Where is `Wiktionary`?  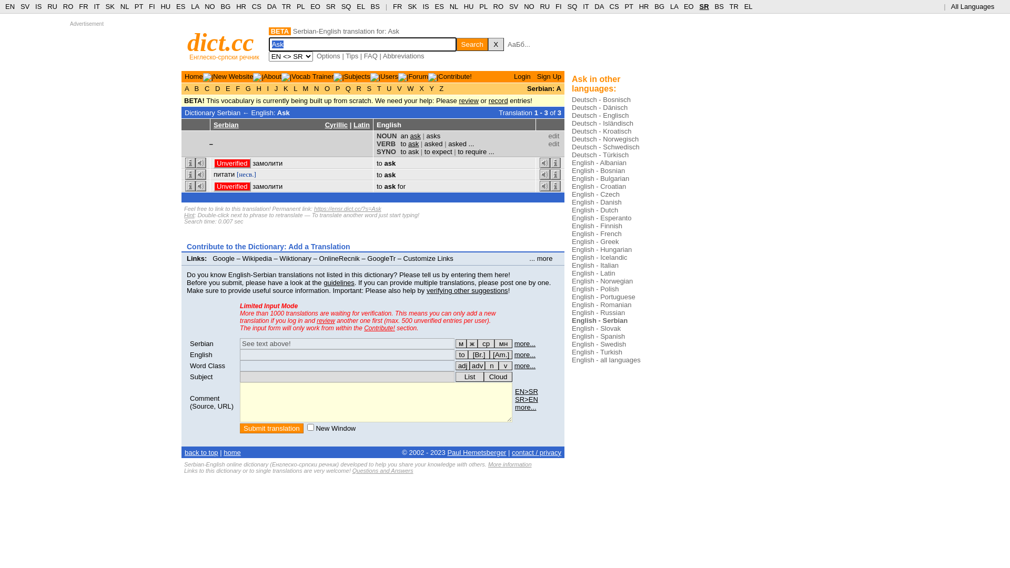 Wiktionary is located at coordinates (296, 259).